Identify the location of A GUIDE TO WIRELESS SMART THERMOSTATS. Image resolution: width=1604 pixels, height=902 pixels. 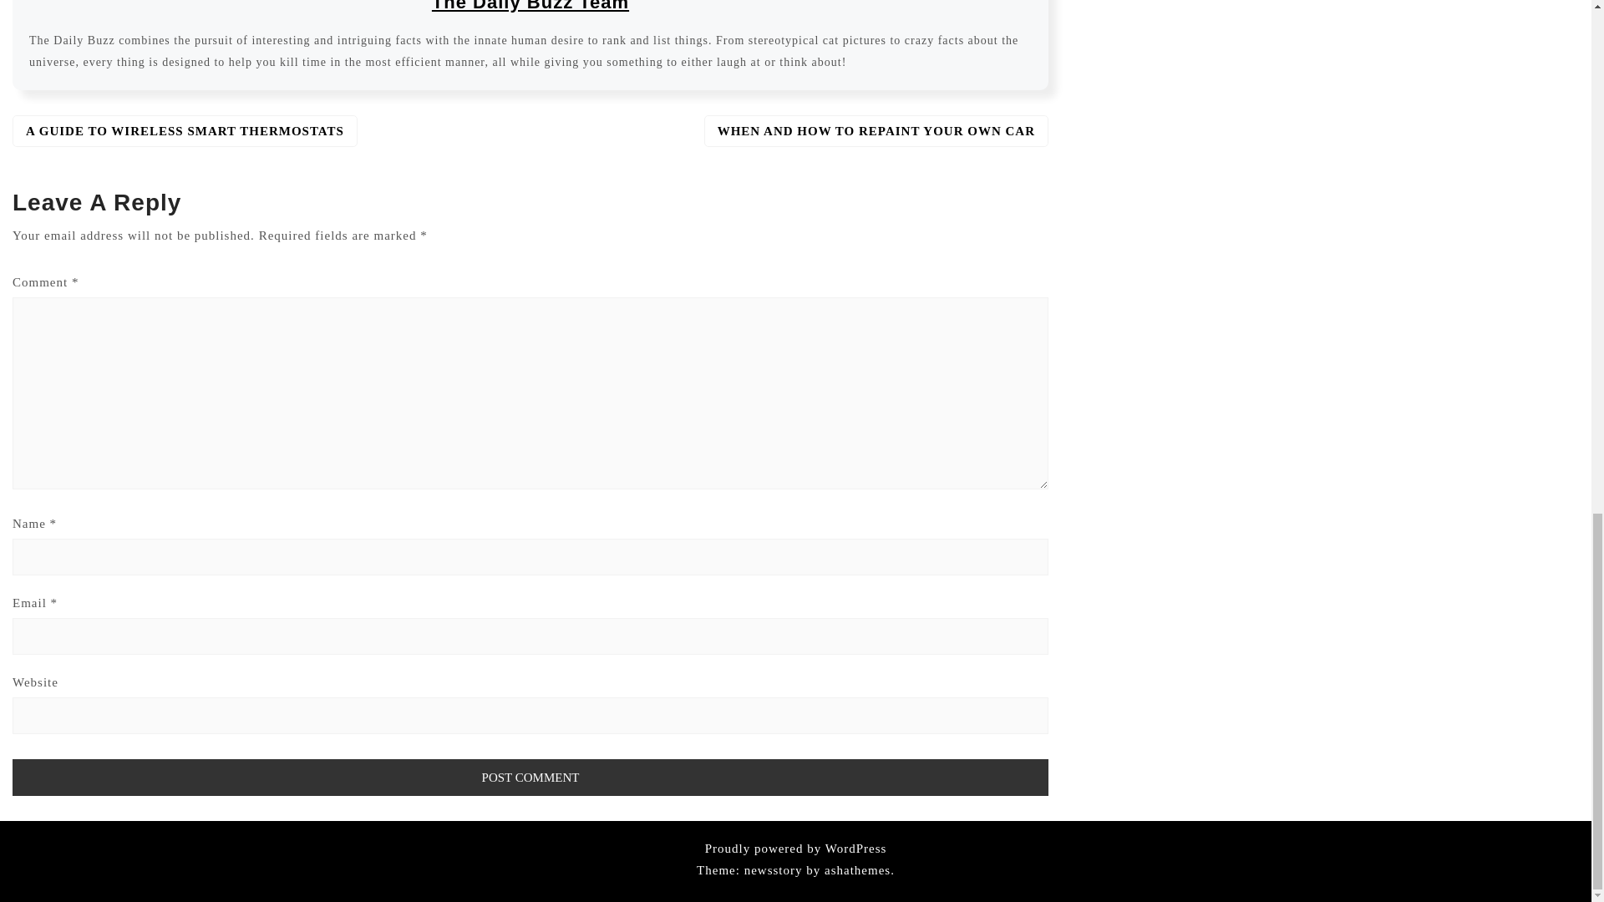
(185, 131).